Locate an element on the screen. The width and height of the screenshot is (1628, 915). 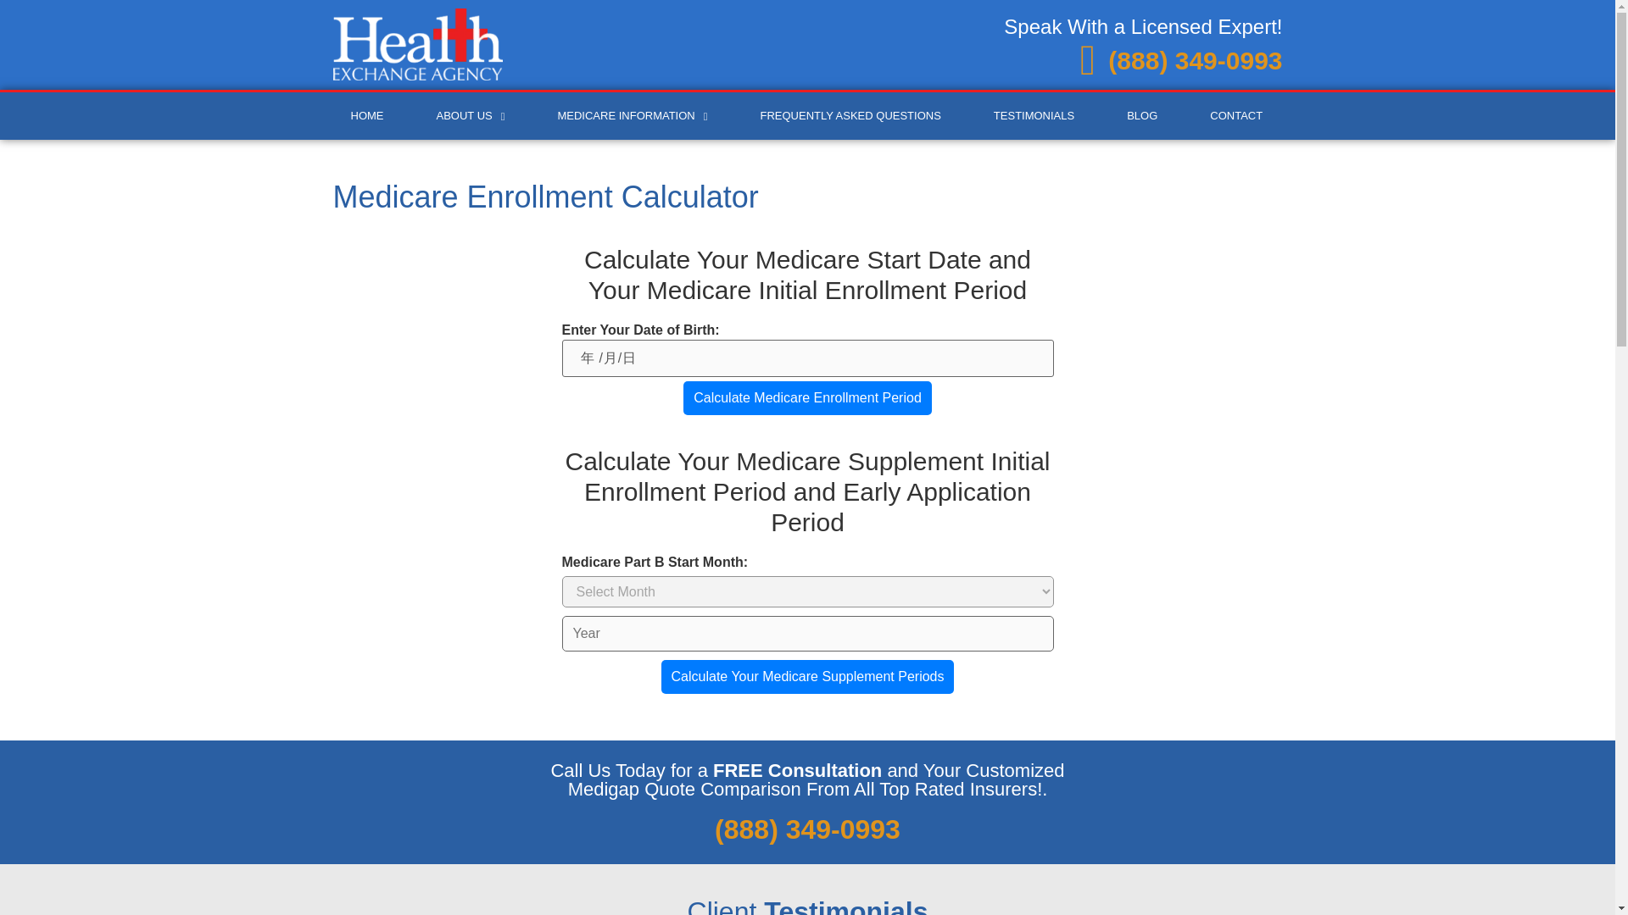
HOME is located at coordinates (366, 116).